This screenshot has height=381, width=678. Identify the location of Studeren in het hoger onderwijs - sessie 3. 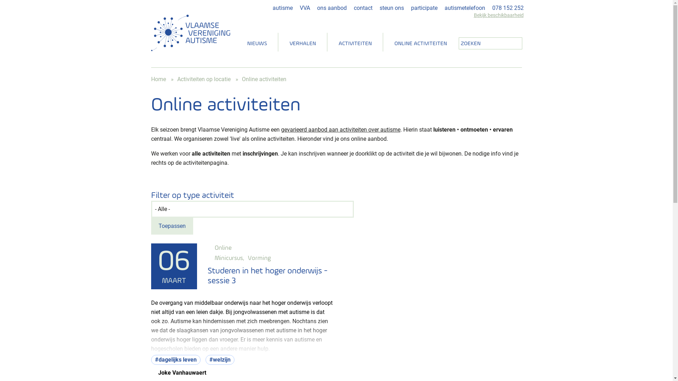
(268, 276).